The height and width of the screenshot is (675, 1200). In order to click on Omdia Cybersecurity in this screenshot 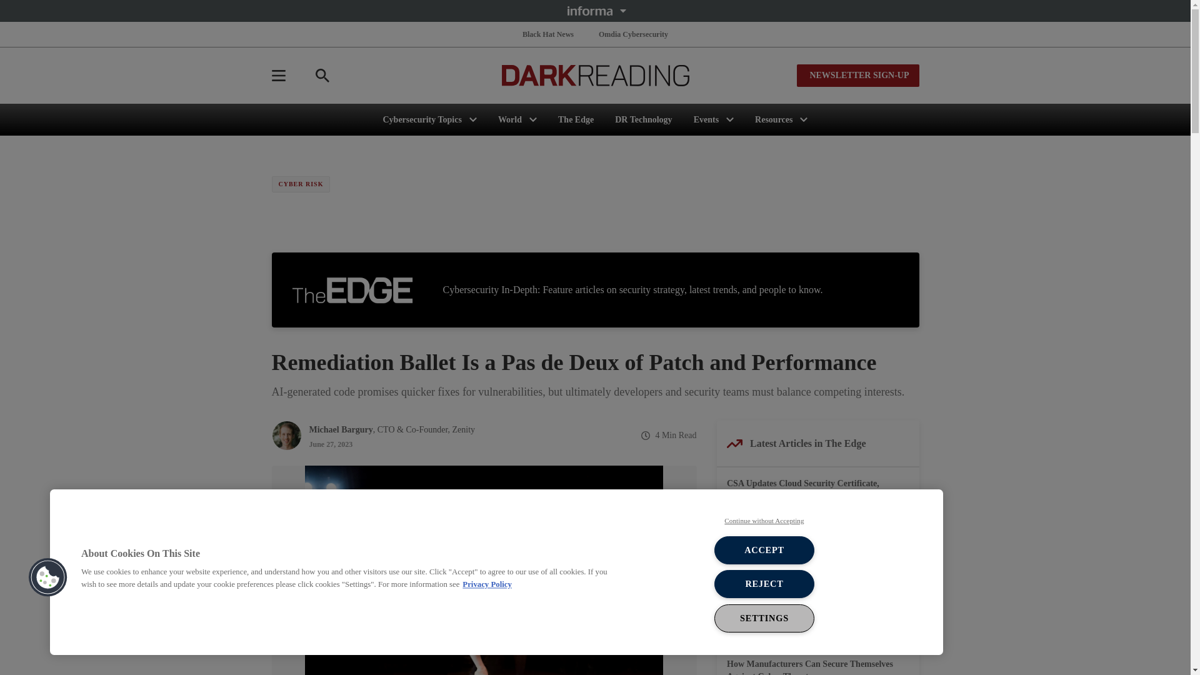, I will do `click(634, 34)`.